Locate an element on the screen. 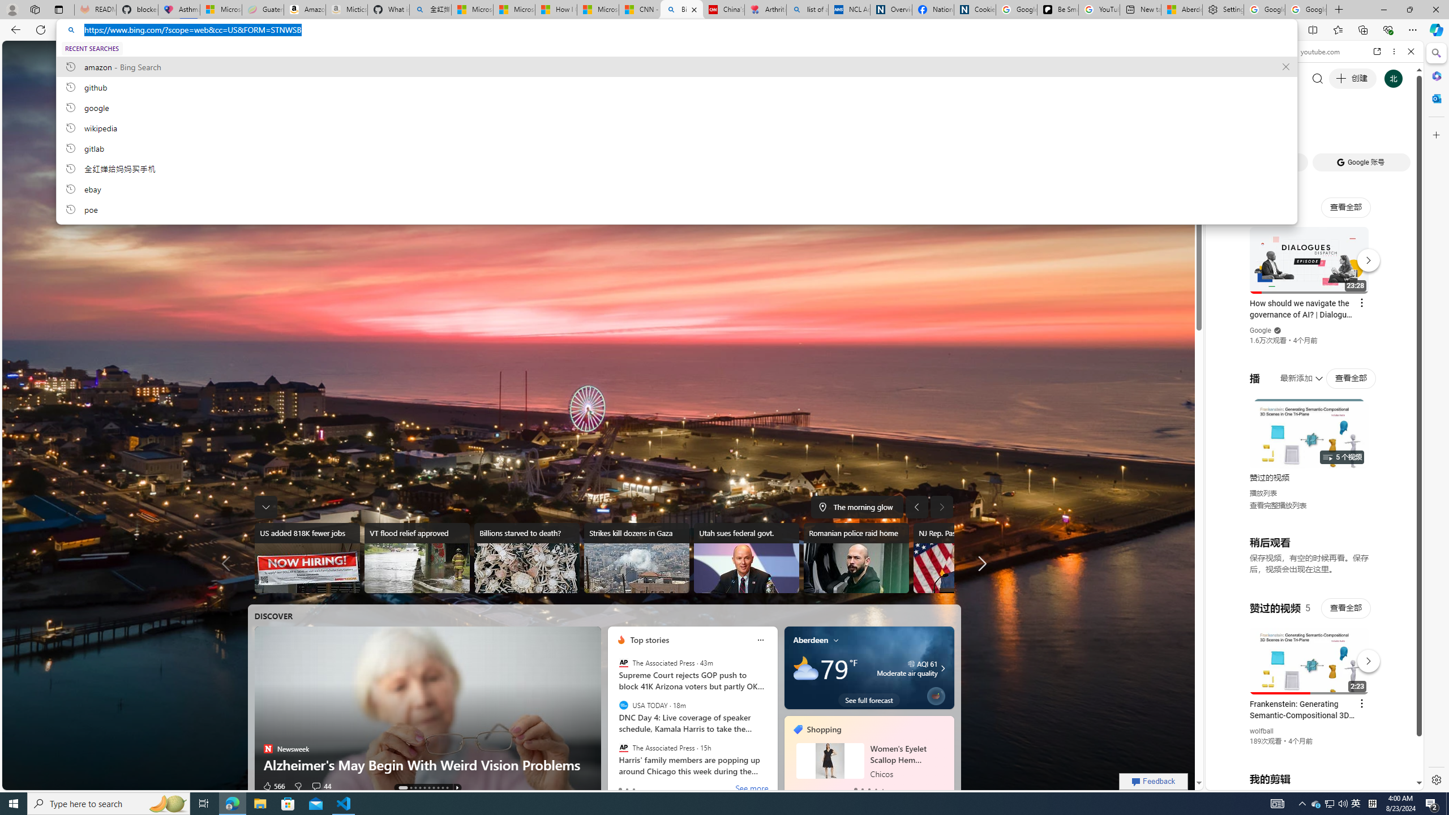  SEARCH TOOLS is located at coordinates (1344, 130).